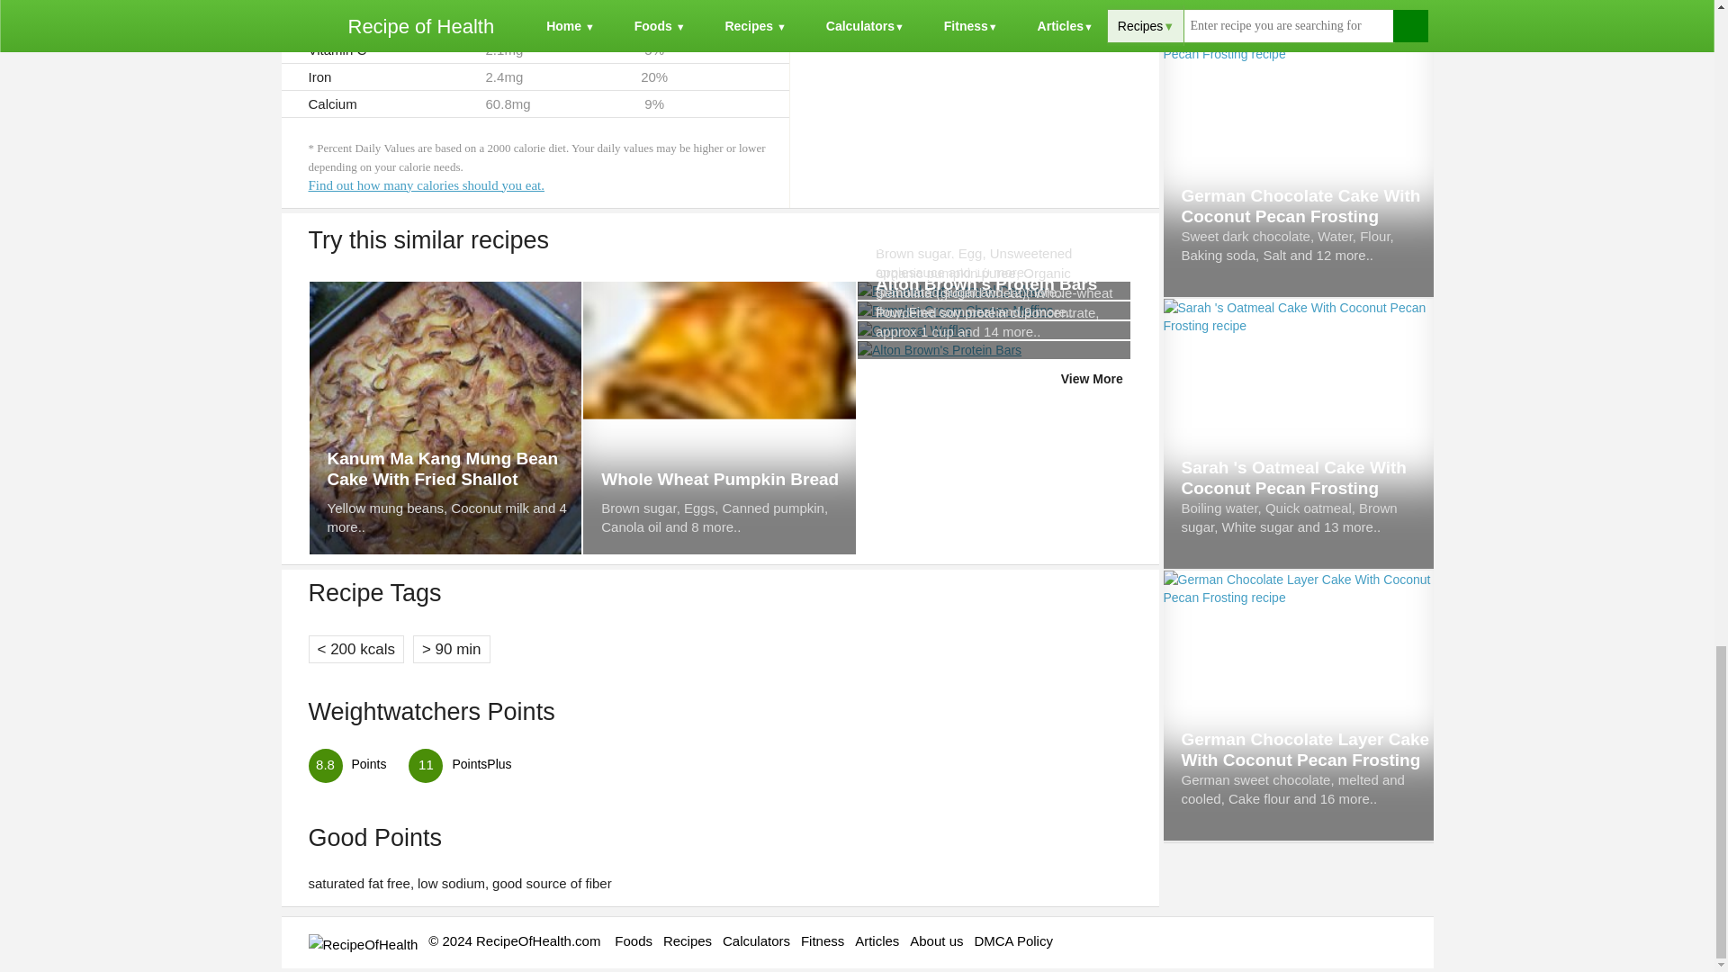 The image size is (1728, 972). What do you see at coordinates (877, 940) in the screenshot?
I see `Articles` at bounding box center [877, 940].